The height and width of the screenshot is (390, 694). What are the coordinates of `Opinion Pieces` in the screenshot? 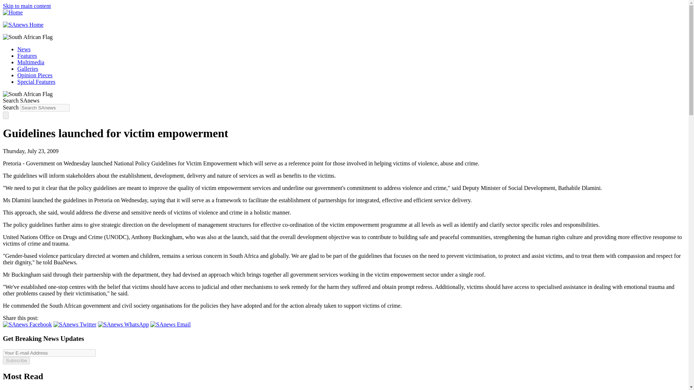 It's located at (35, 75).